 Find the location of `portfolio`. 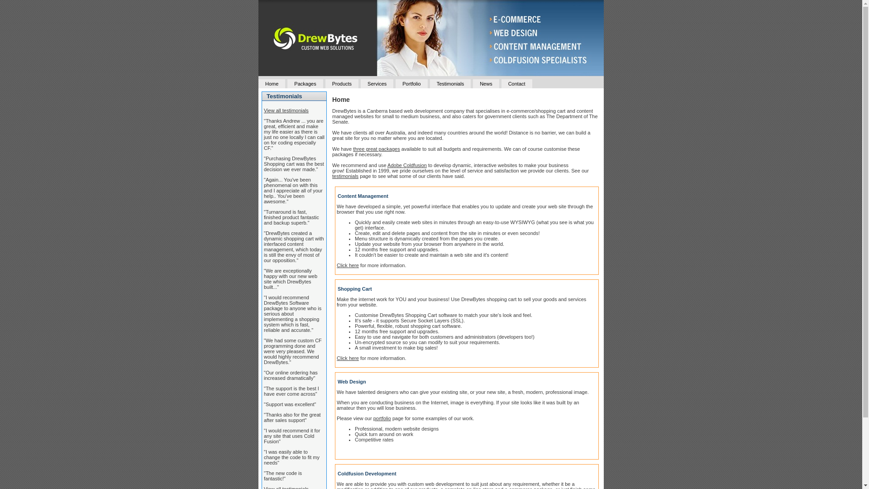

portfolio is located at coordinates (382, 418).